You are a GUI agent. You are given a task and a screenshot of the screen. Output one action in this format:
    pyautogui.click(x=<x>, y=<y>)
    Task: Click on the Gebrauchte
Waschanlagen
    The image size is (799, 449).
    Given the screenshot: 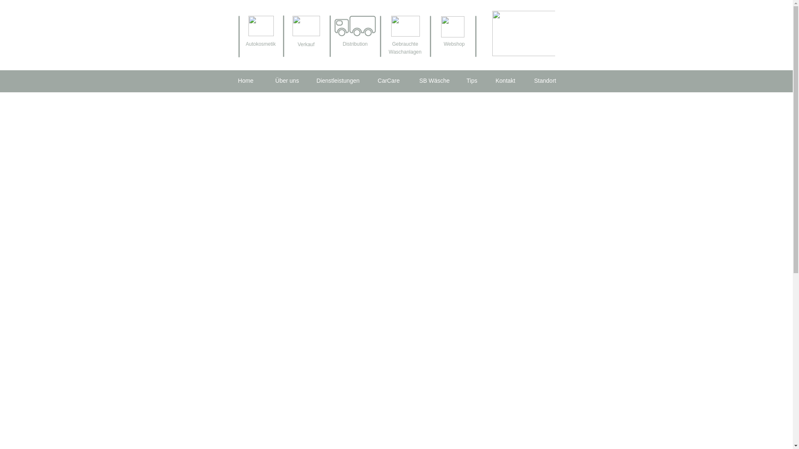 What is the action you would take?
    pyautogui.click(x=405, y=48)
    